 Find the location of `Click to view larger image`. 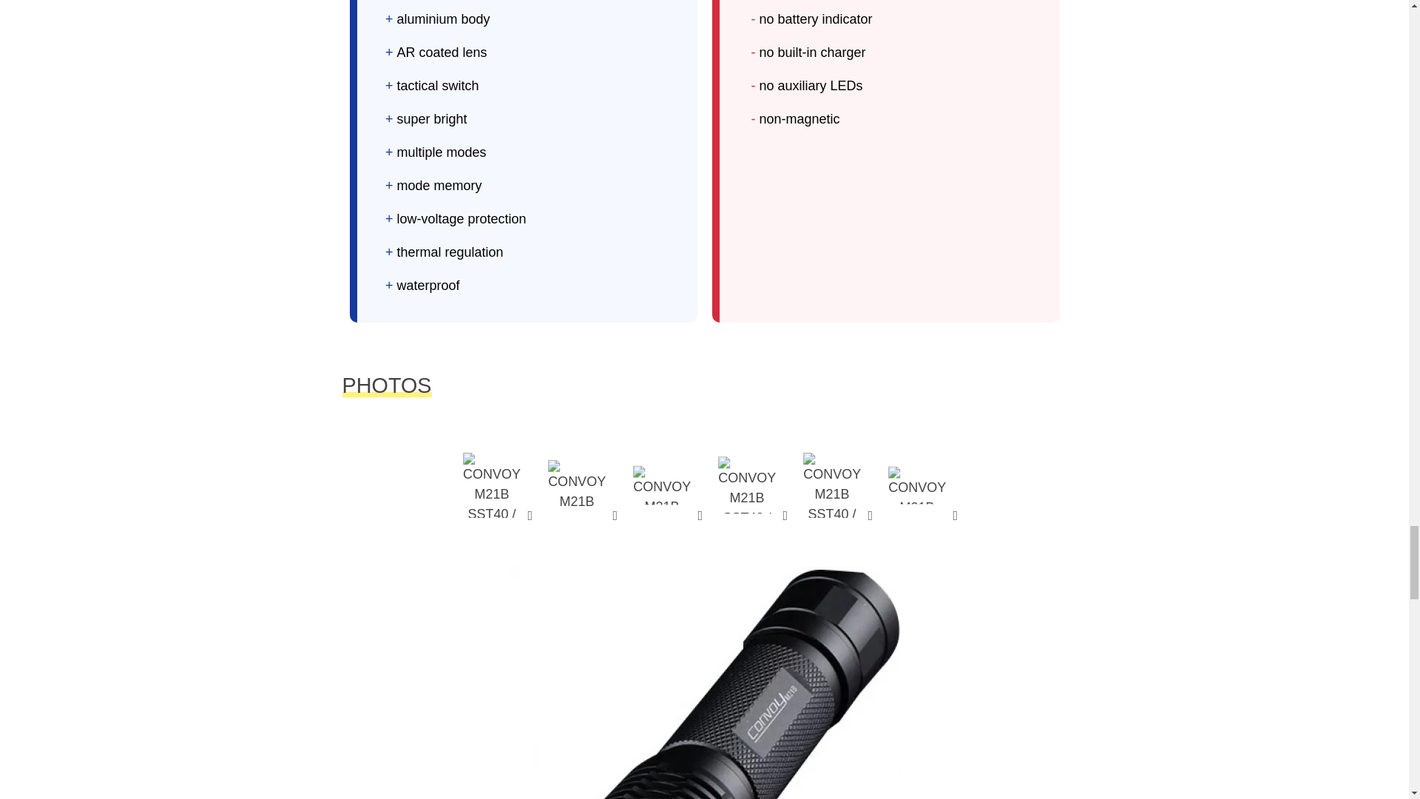

Click to view larger image is located at coordinates (577, 485).